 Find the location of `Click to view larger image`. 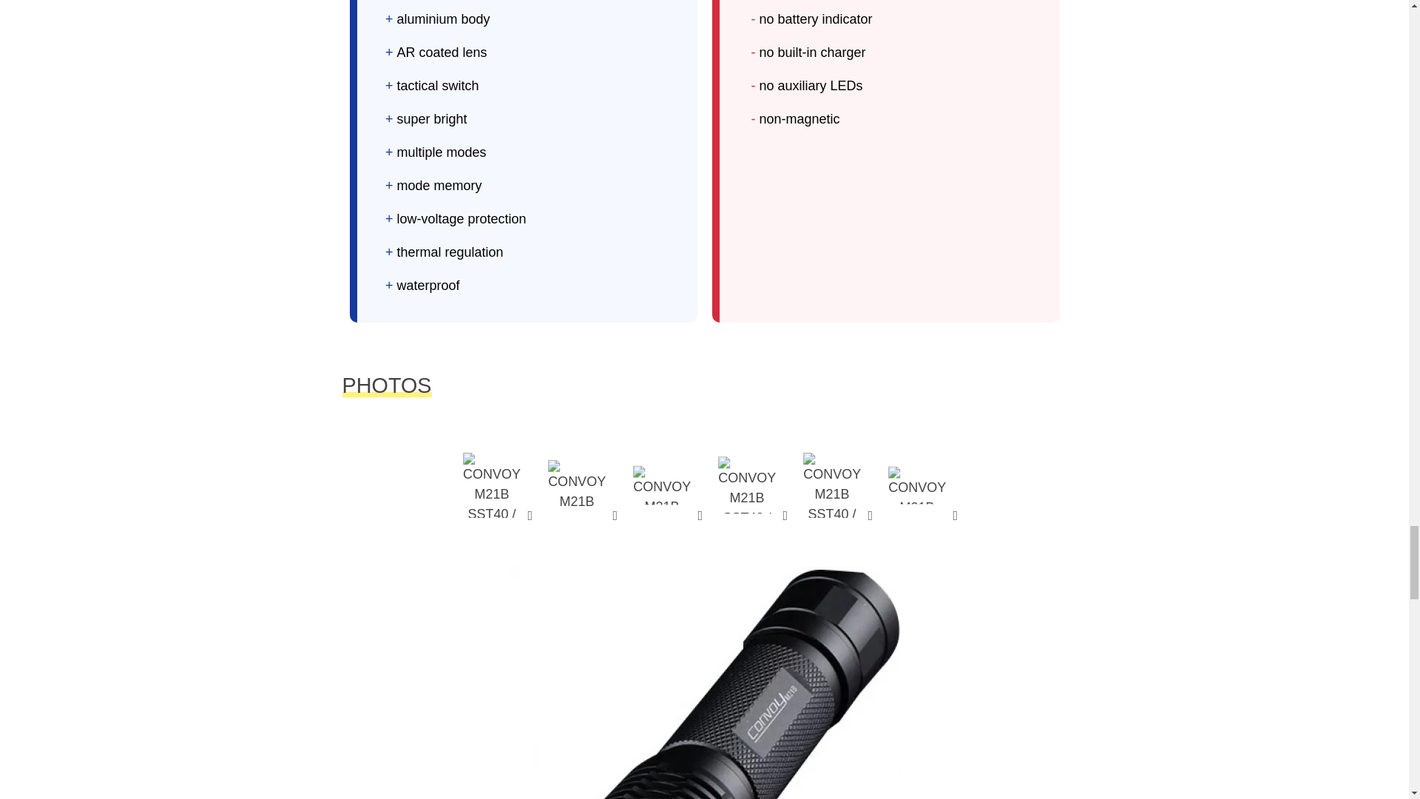

Click to view larger image is located at coordinates (577, 485).